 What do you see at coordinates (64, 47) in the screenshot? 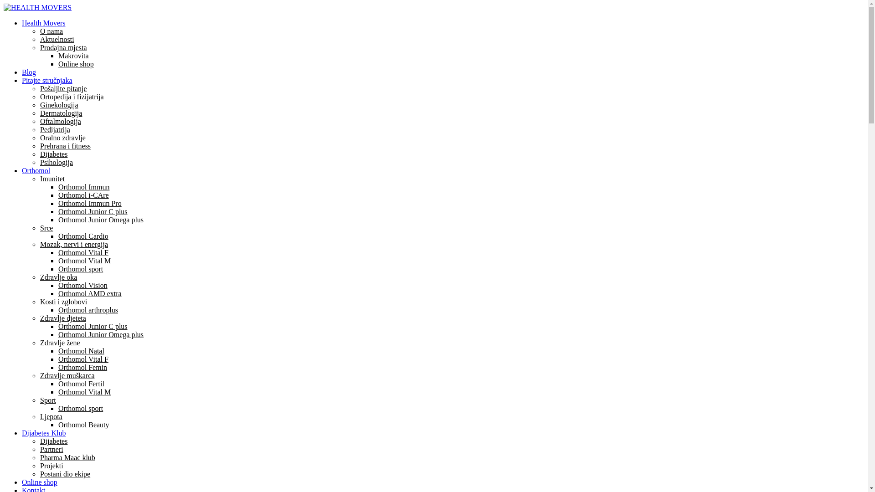
I see `Prodajna mjesta` at bounding box center [64, 47].